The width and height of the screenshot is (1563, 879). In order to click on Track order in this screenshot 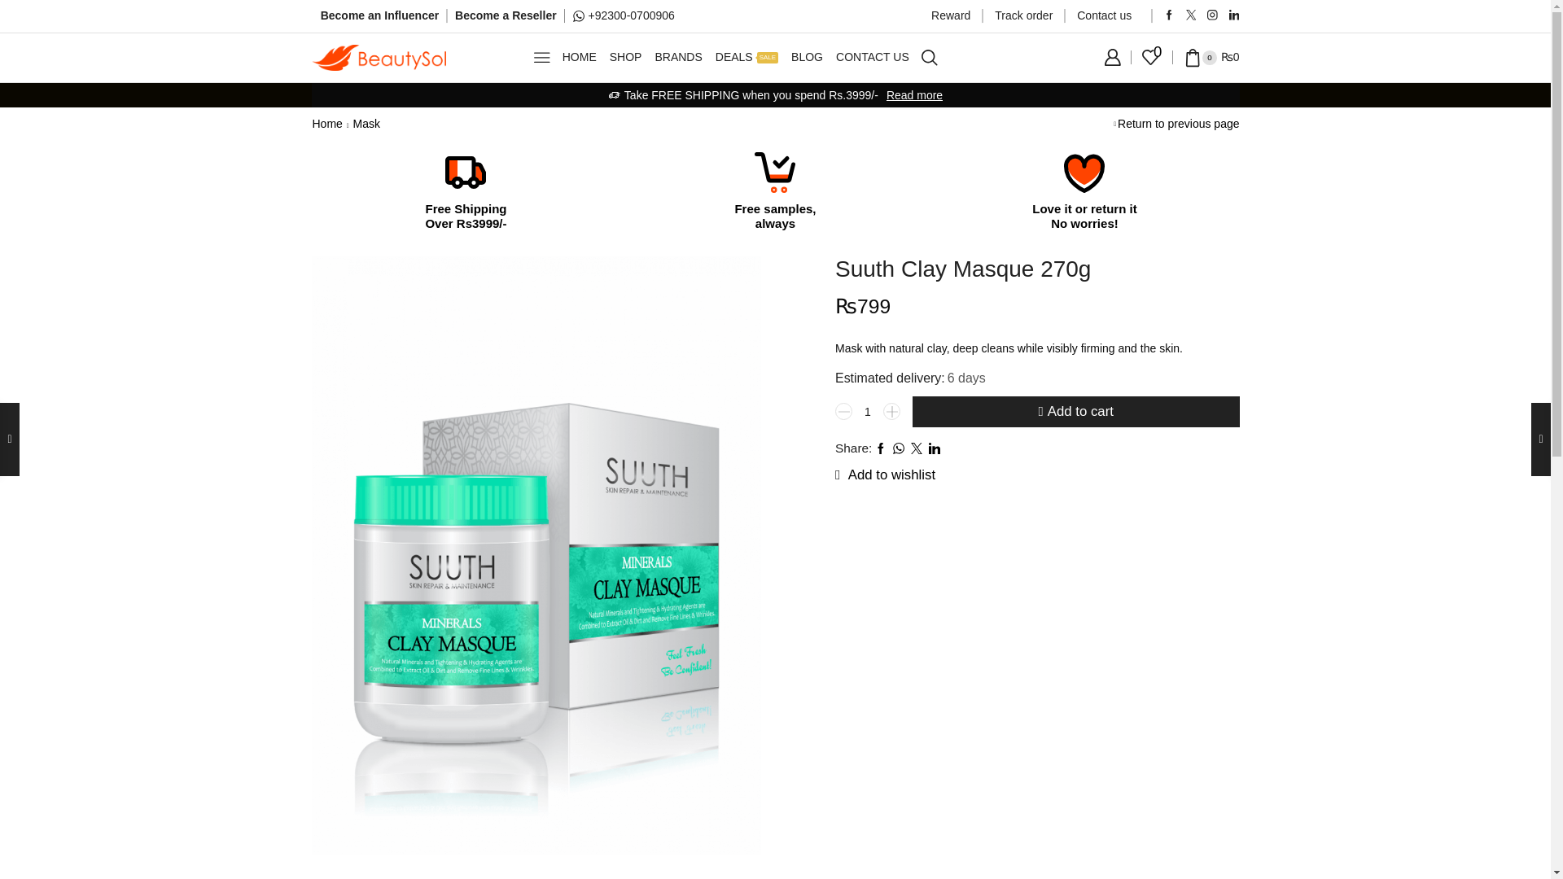, I will do `click(1022, 16)`.